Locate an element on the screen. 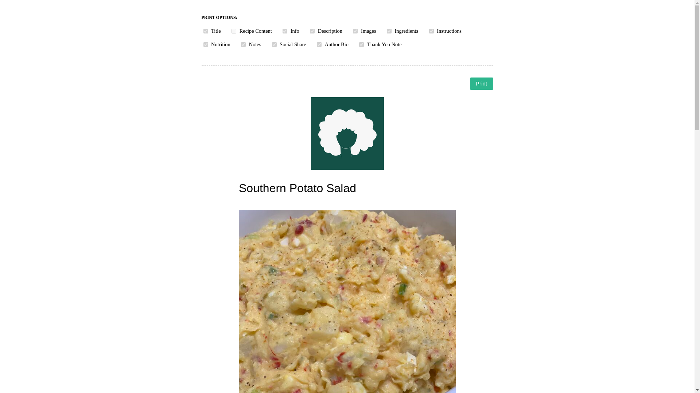  1 is located at coordinates (285, 31).